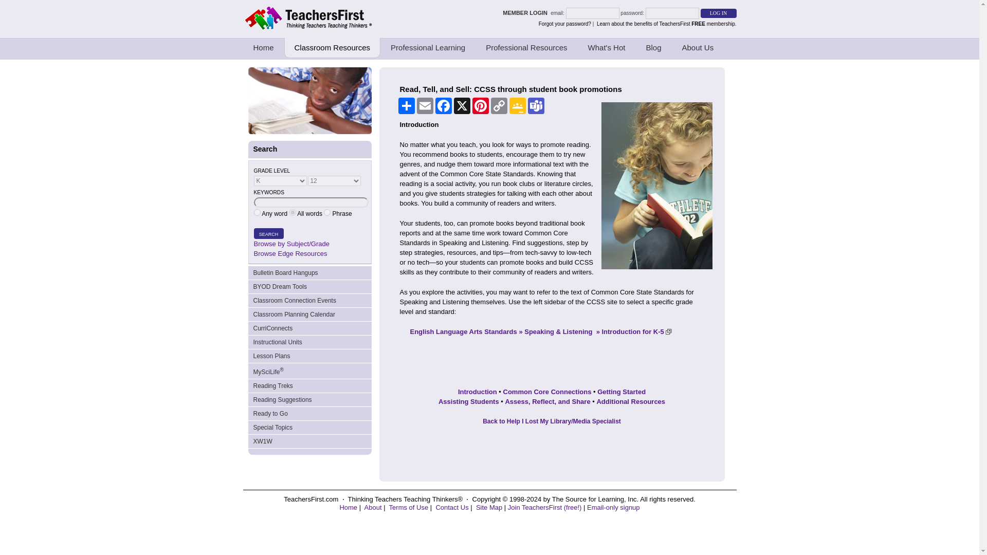 The image size is (987, 555). What do you see at coordinates (443, 106) in the screenshot?
I see `Facebook` at bounding box center [443, 106].